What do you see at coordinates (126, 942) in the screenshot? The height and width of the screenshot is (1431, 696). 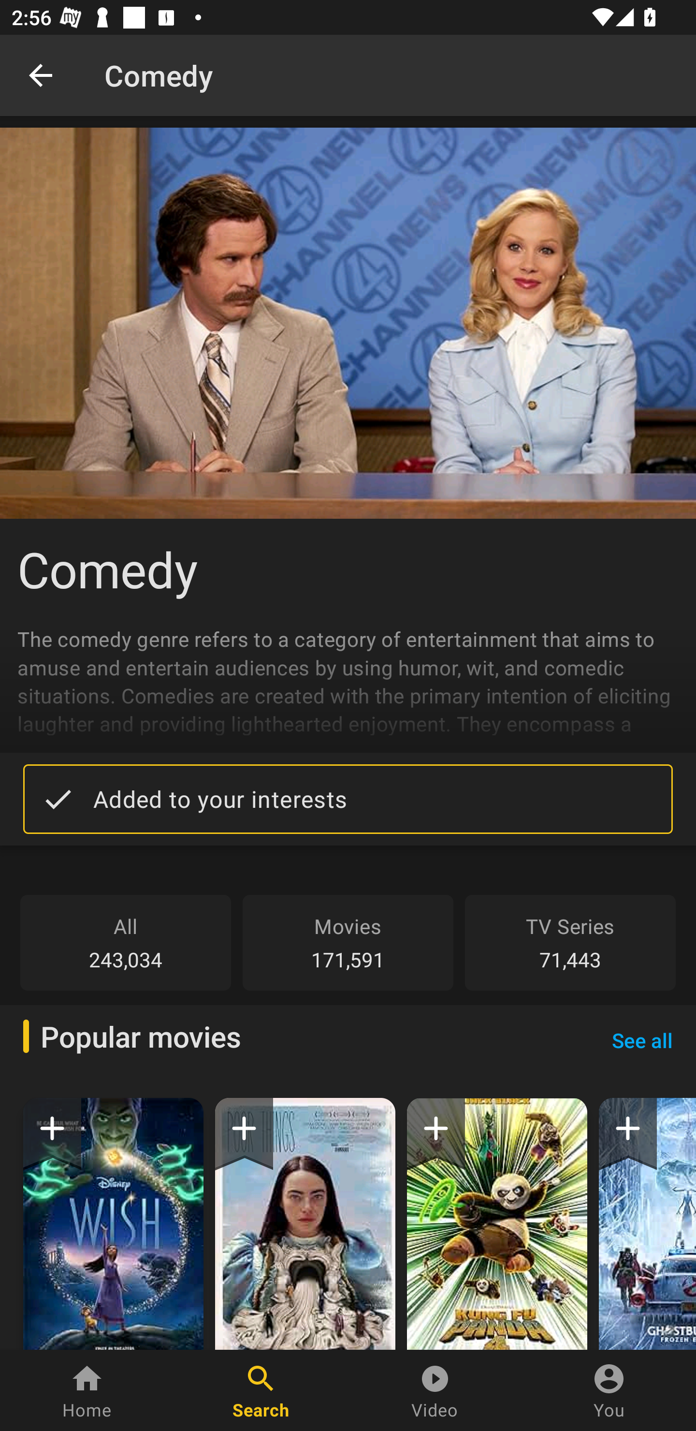 I see `All 243,034` at bounding box center [126, 942].